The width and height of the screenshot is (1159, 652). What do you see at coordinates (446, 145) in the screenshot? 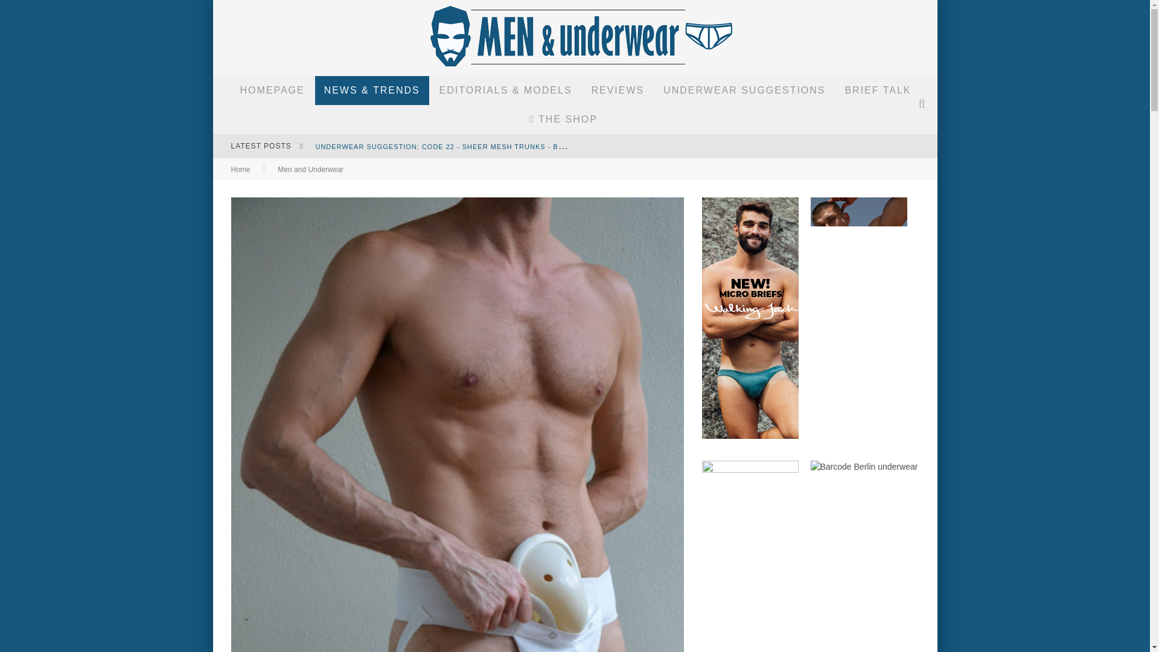
I see `Underwear Suggestion: CODE 22 - Sheer Mesh Trunks - Black` at bounding box center [446, 145].